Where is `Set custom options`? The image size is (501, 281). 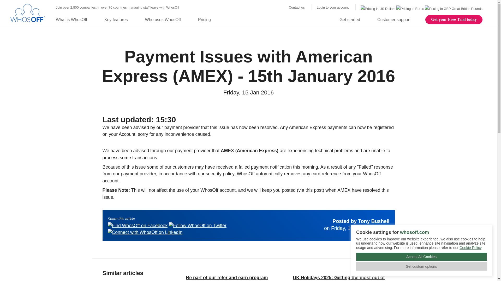 Set custom options is located at coordinates (421, 266).